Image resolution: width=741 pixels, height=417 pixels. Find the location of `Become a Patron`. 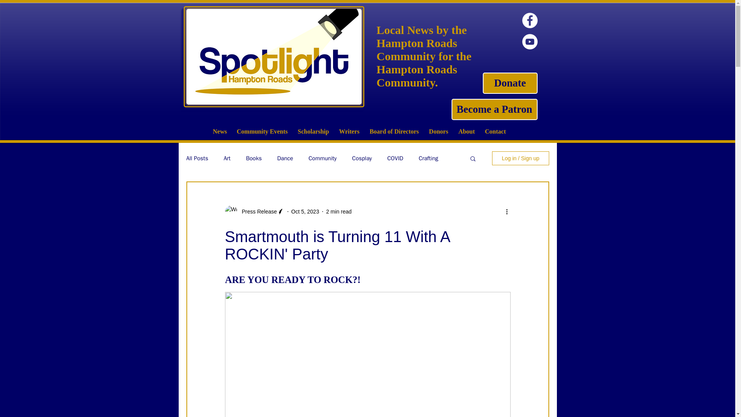

Become a Patron is located at coordinates (494, 109).